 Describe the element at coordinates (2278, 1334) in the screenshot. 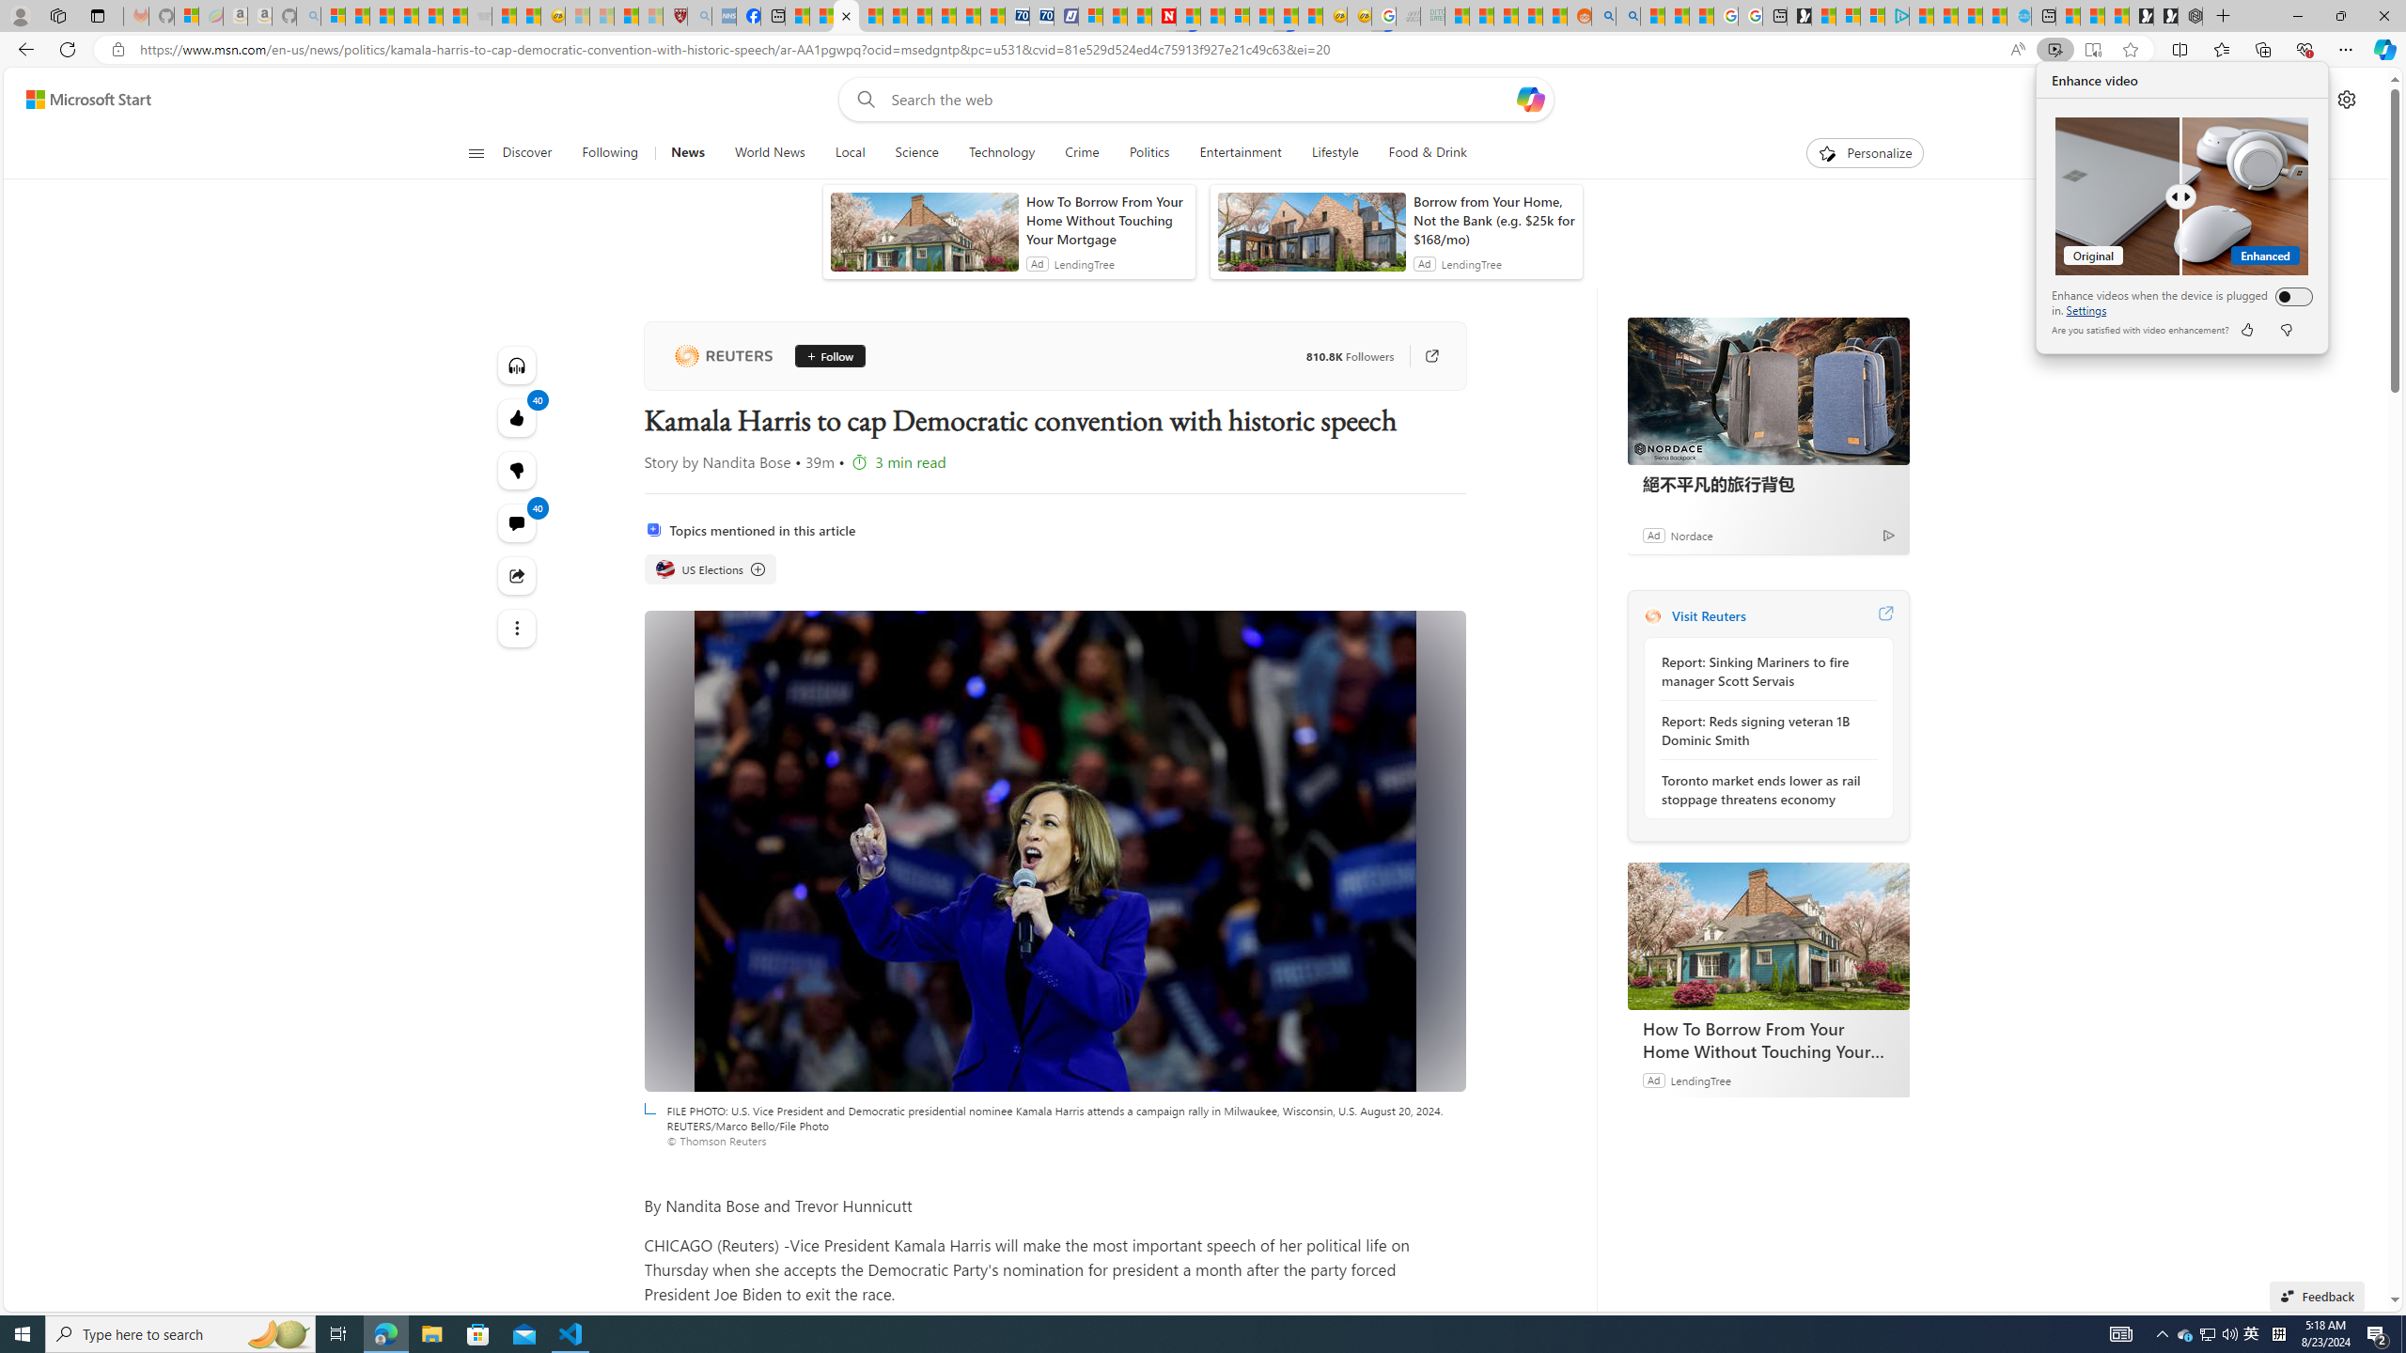

I see `Go to publisher's site` at that location.